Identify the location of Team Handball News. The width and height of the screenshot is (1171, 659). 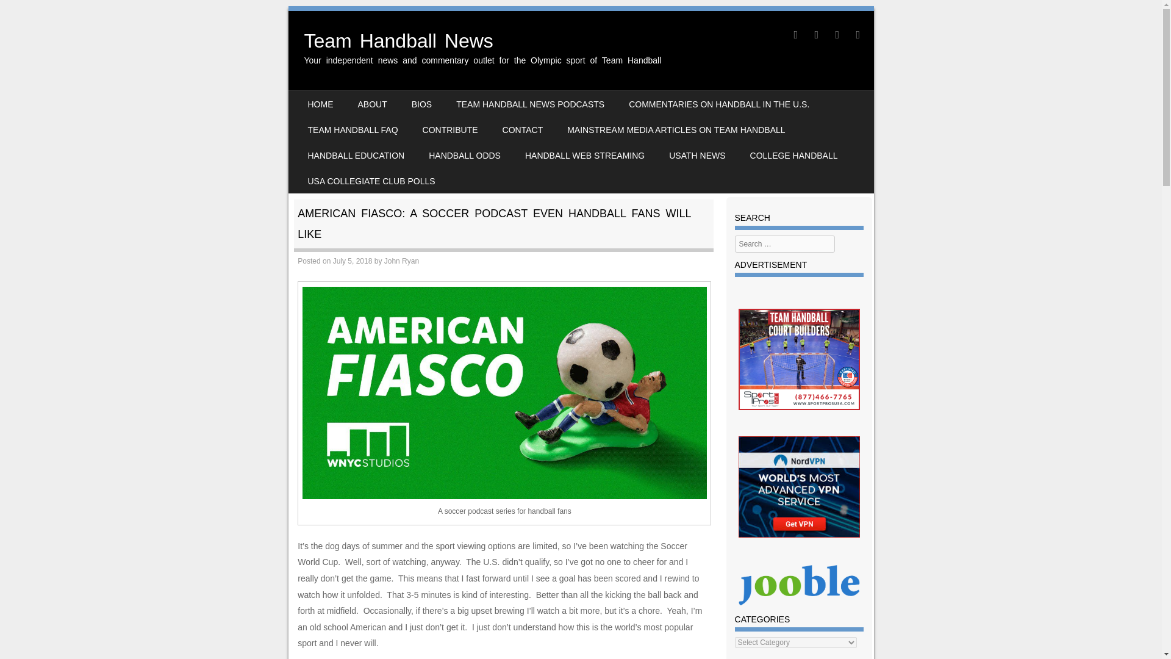
(398, 40).